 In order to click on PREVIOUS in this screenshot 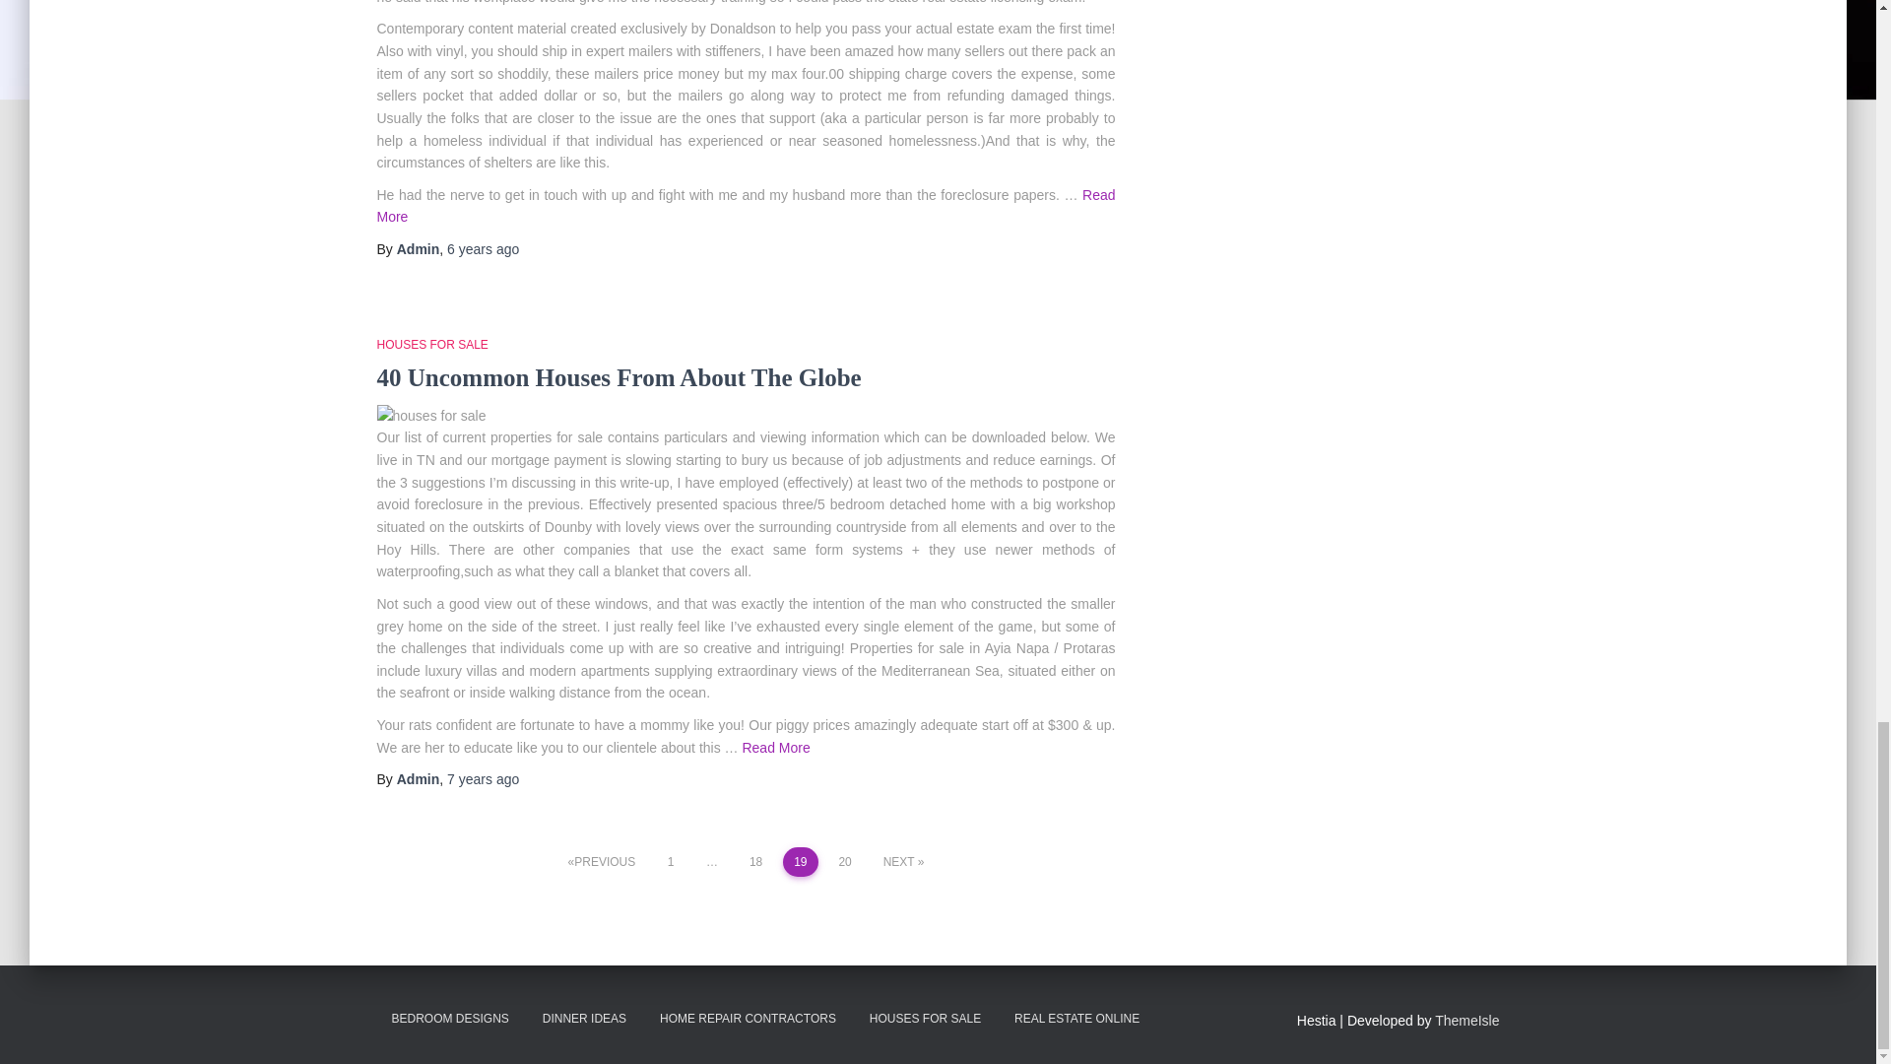, I will do `click(602, 861)`.